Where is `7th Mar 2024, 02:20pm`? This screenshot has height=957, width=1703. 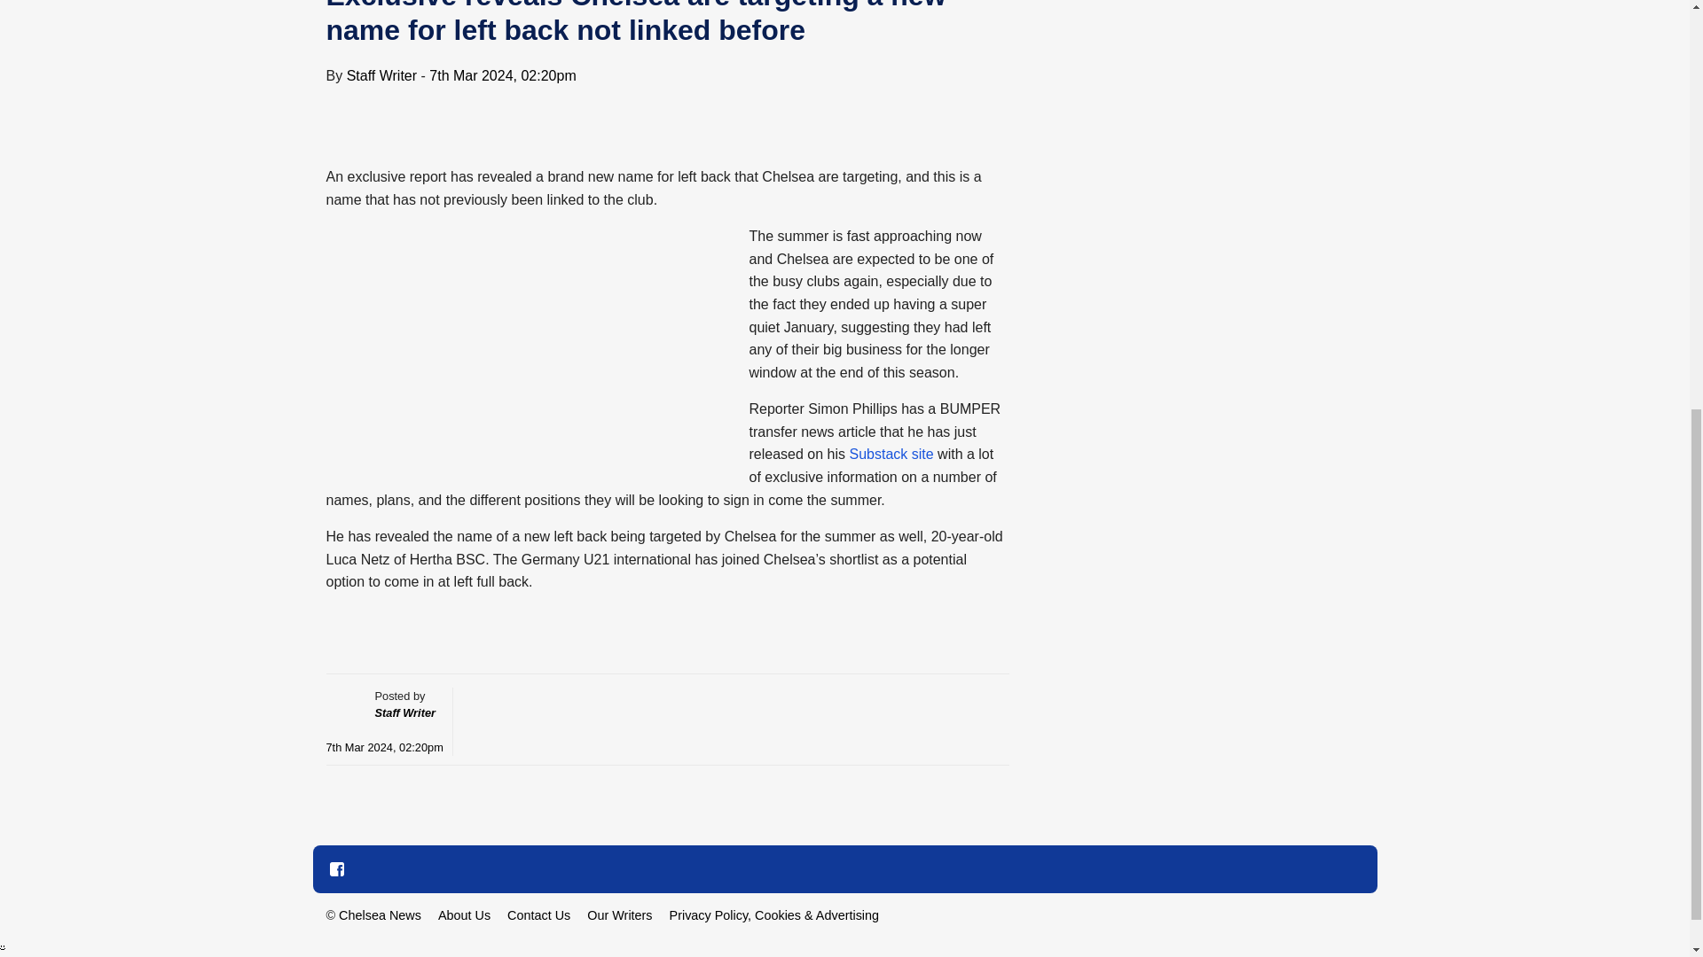
7th Mar 2024, 02:20pm is located at coordinates (385, 747).